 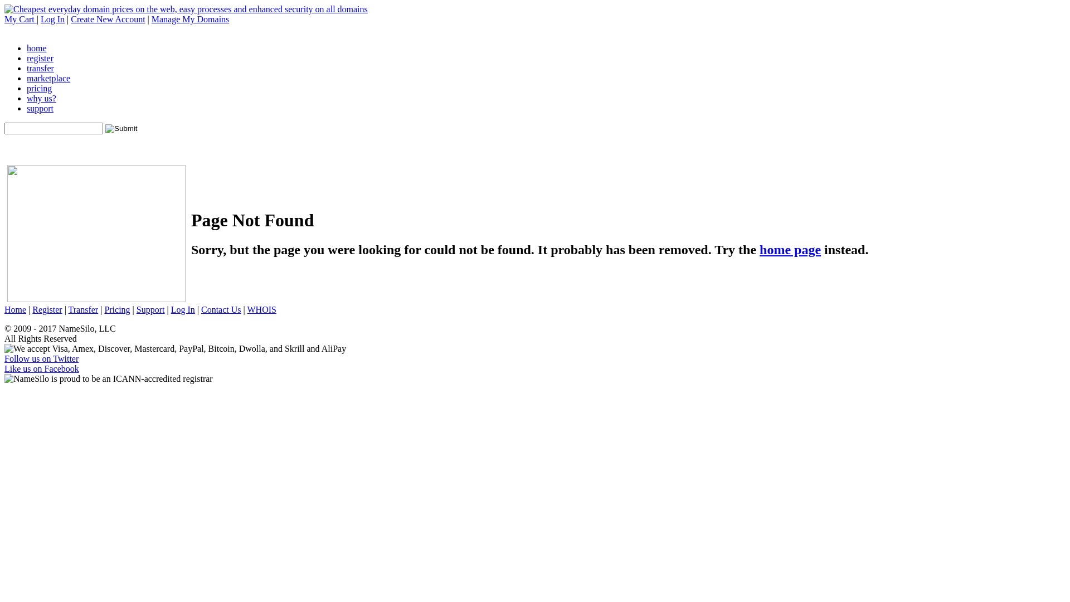 I want to click on Like us on Facebook, so click(x=42, y=369).